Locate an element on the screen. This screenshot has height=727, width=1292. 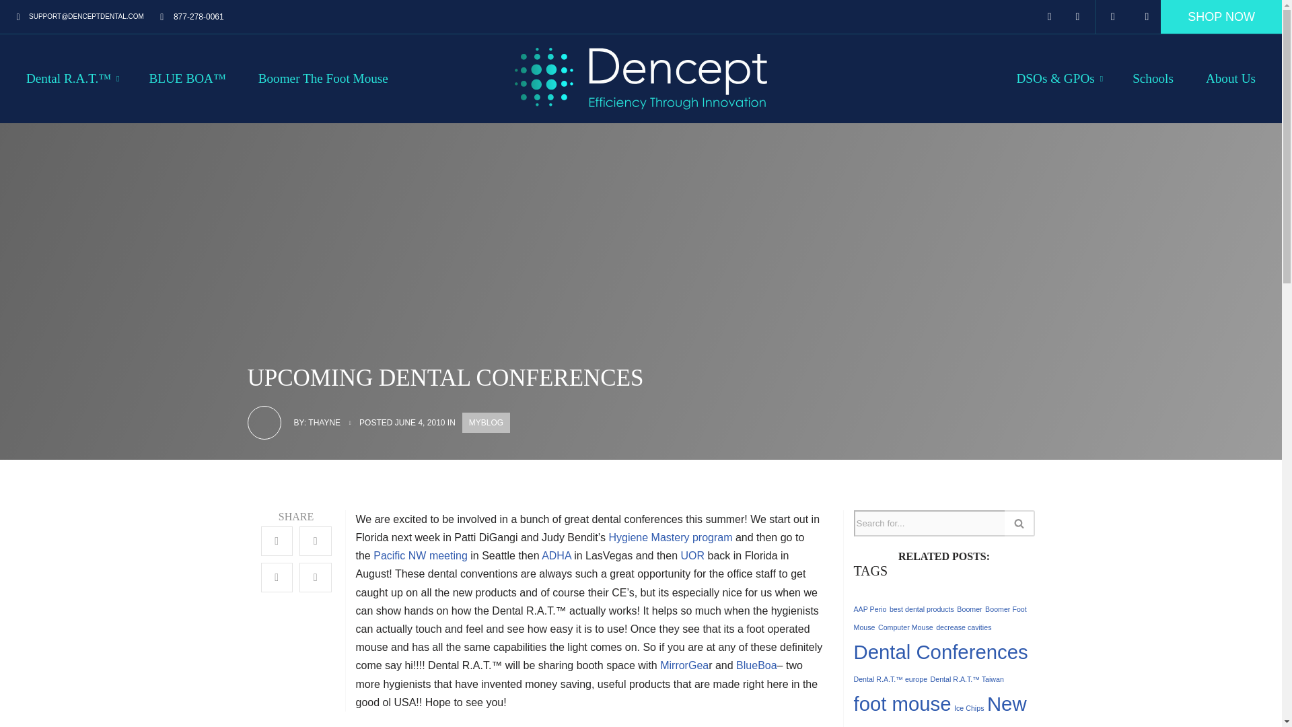
Schools is located at coordinates (1153, 78).